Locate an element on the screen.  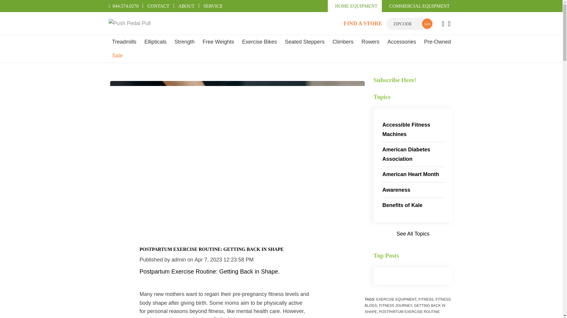
Push Pedal Pull is located at coordinates (157, 24).